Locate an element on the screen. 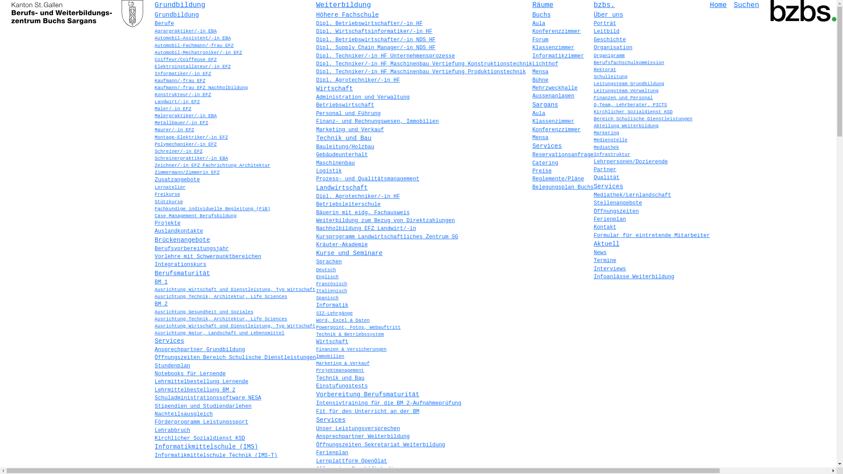  Dipl. Techniker/-in HF Unternehmensprozesse is located at coordinates (385, 56).